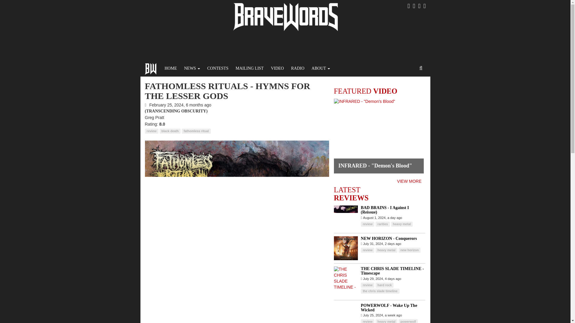 The image size is (575, 323). What do you see at coordinates (171, 68) in the screenshot?
I see `HOME` at bounding box center [171, 68].